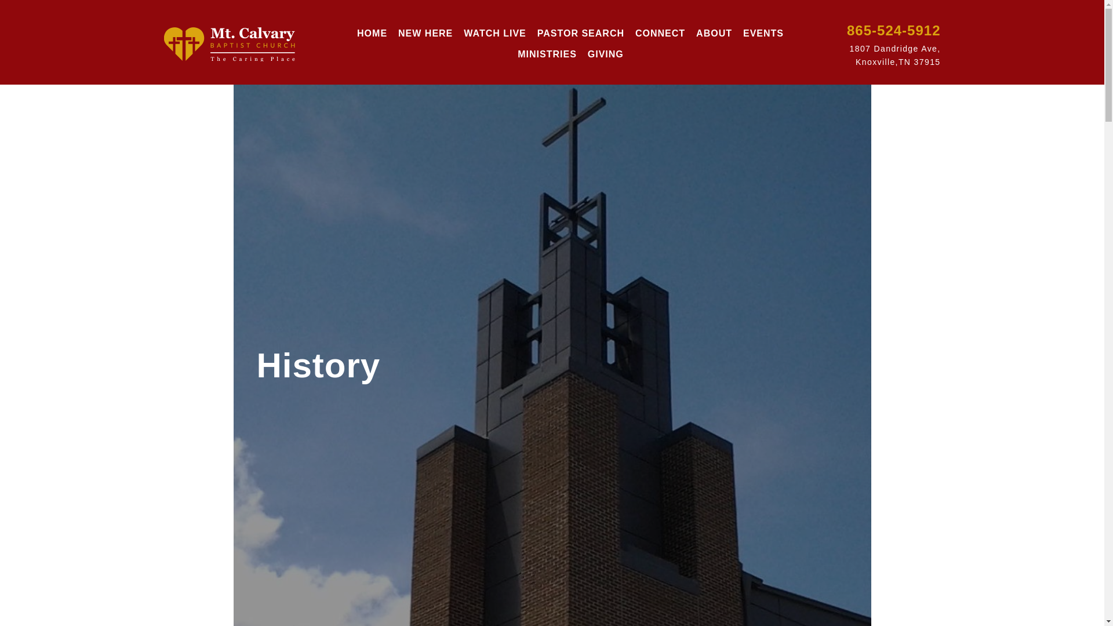  Describe the element at coordinates (494, 33) in the screenshot. I see `WATCH LIVE` at that location.